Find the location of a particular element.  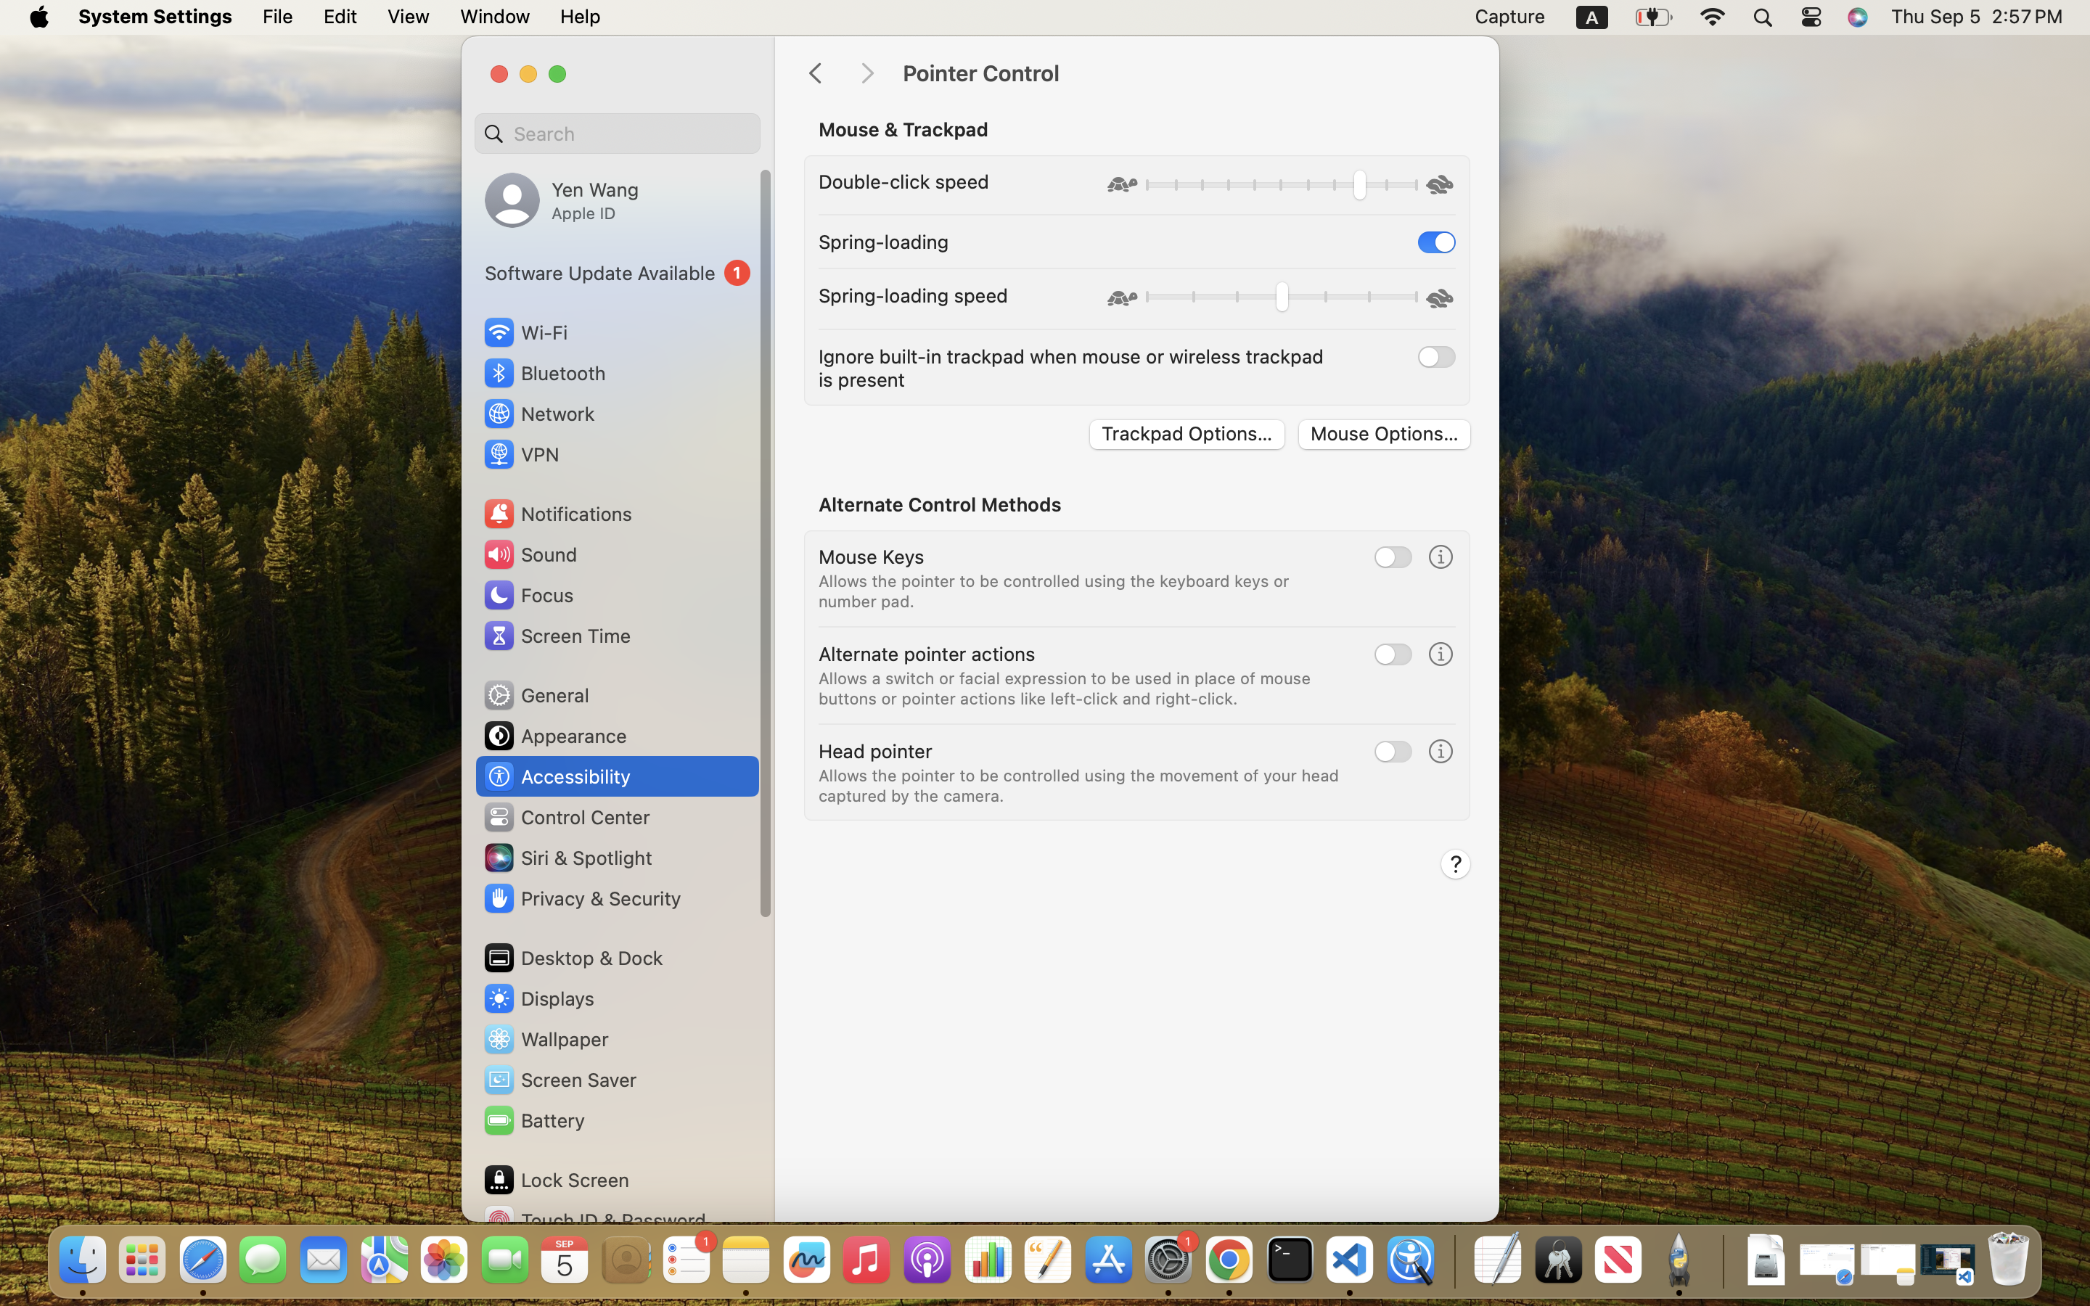

Spring-loading is located at coordinates (884, 241).